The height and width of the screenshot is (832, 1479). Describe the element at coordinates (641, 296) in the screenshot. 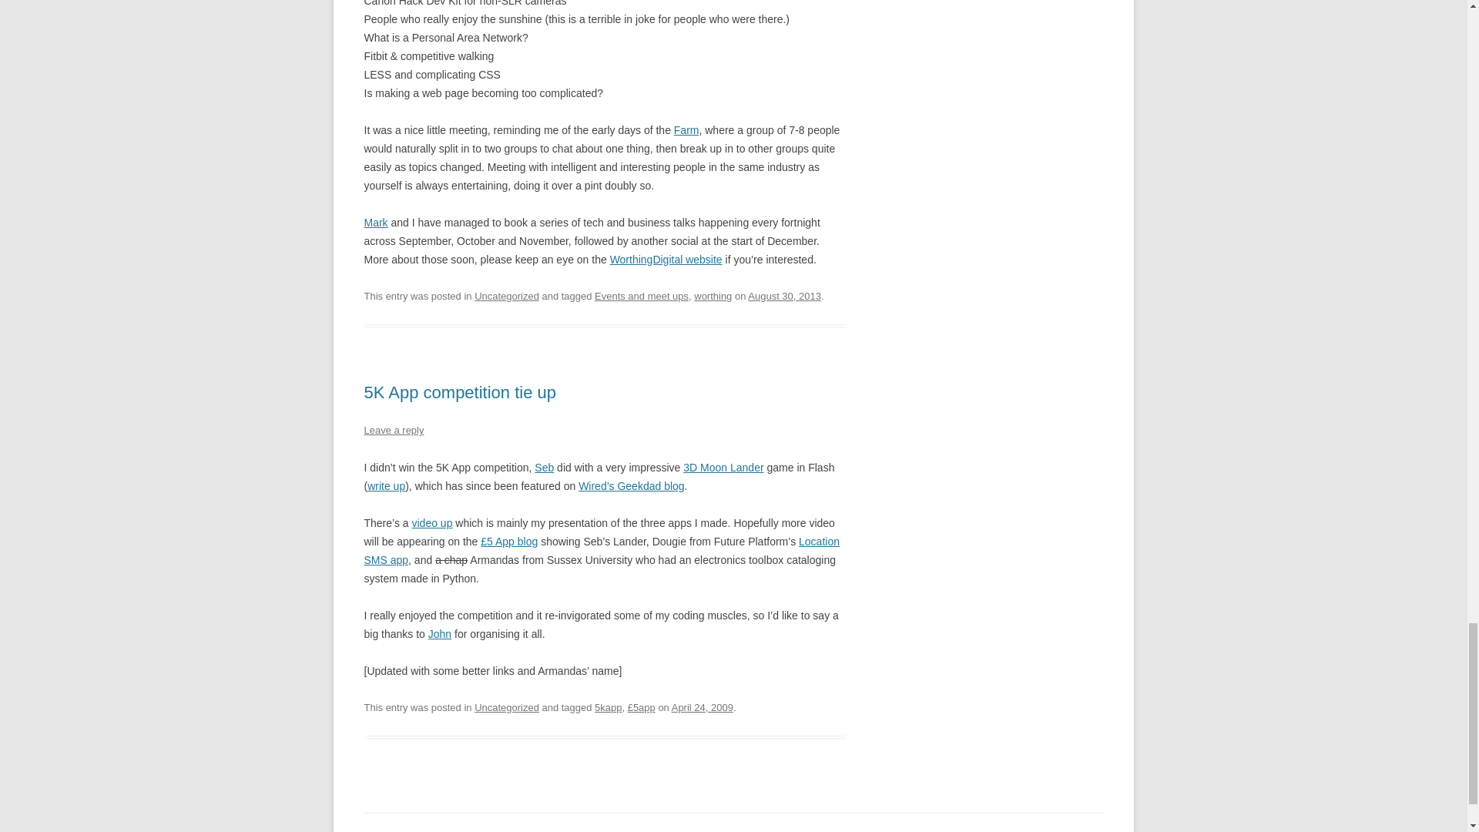

I see `Events and meet ups` at that location.